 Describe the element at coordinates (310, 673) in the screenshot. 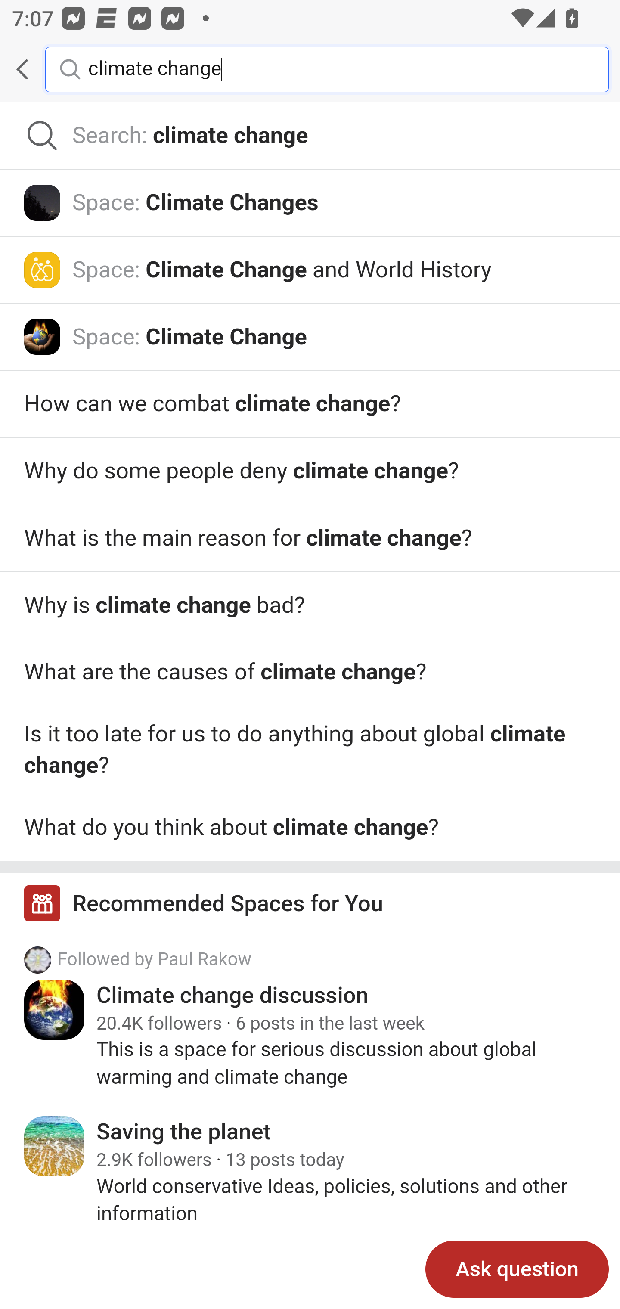

I see `What are some of the best life-changing books?` at that location.